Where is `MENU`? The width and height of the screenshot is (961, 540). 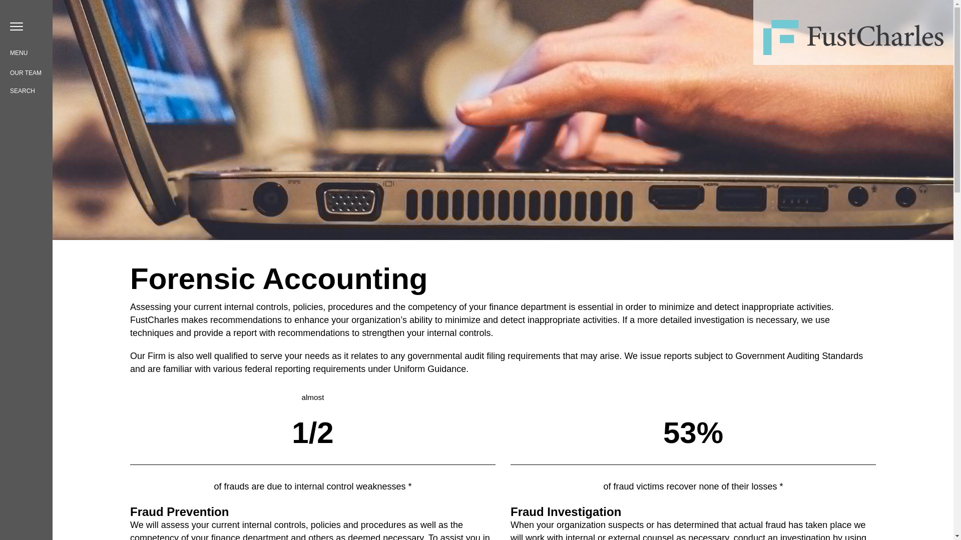
MENU is located at coordinates (17, 51).